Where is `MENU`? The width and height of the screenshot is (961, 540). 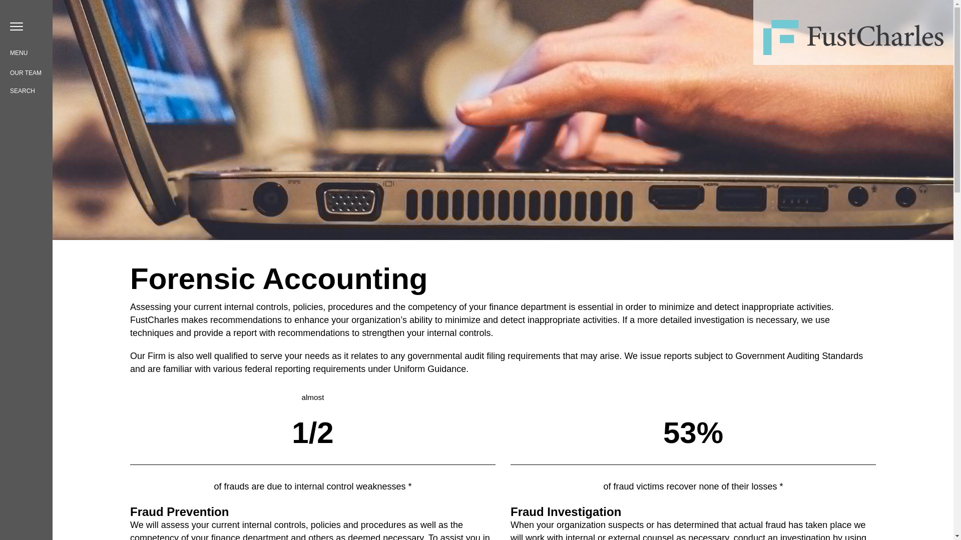
MENU is located at coordinates (17, 51).